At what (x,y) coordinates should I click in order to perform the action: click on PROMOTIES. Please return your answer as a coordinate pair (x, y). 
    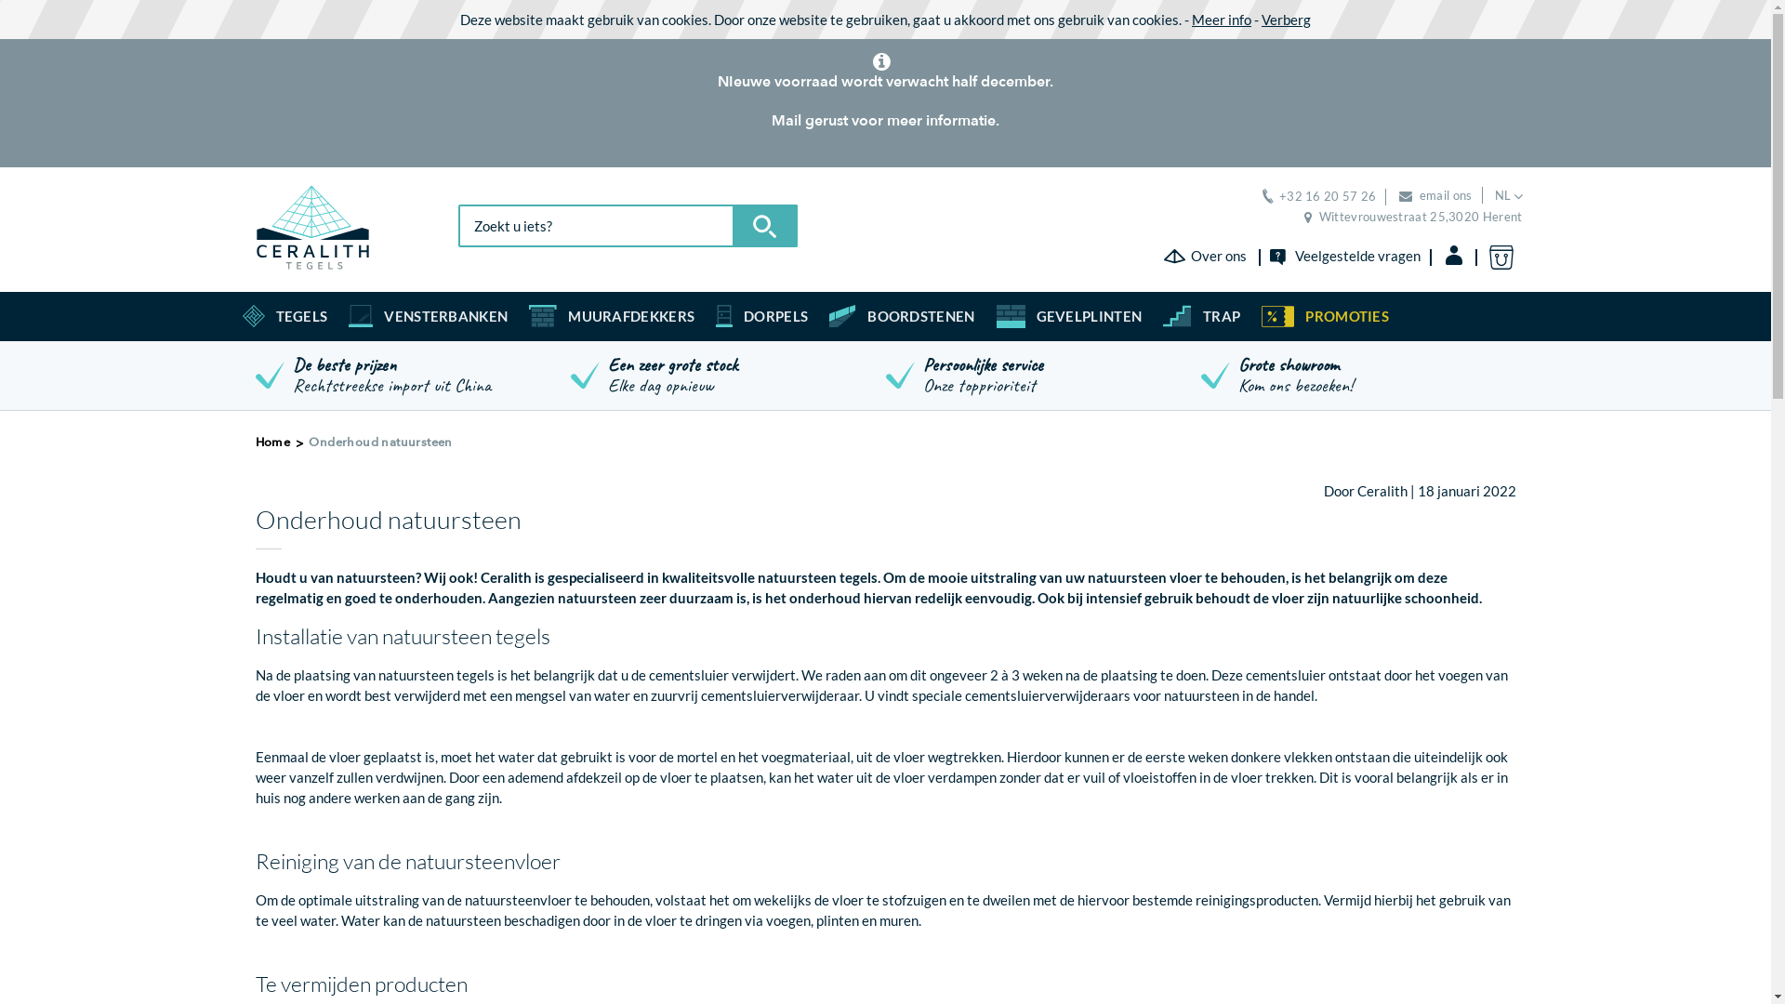
    Looking at the image, I should click on (1347, 316).